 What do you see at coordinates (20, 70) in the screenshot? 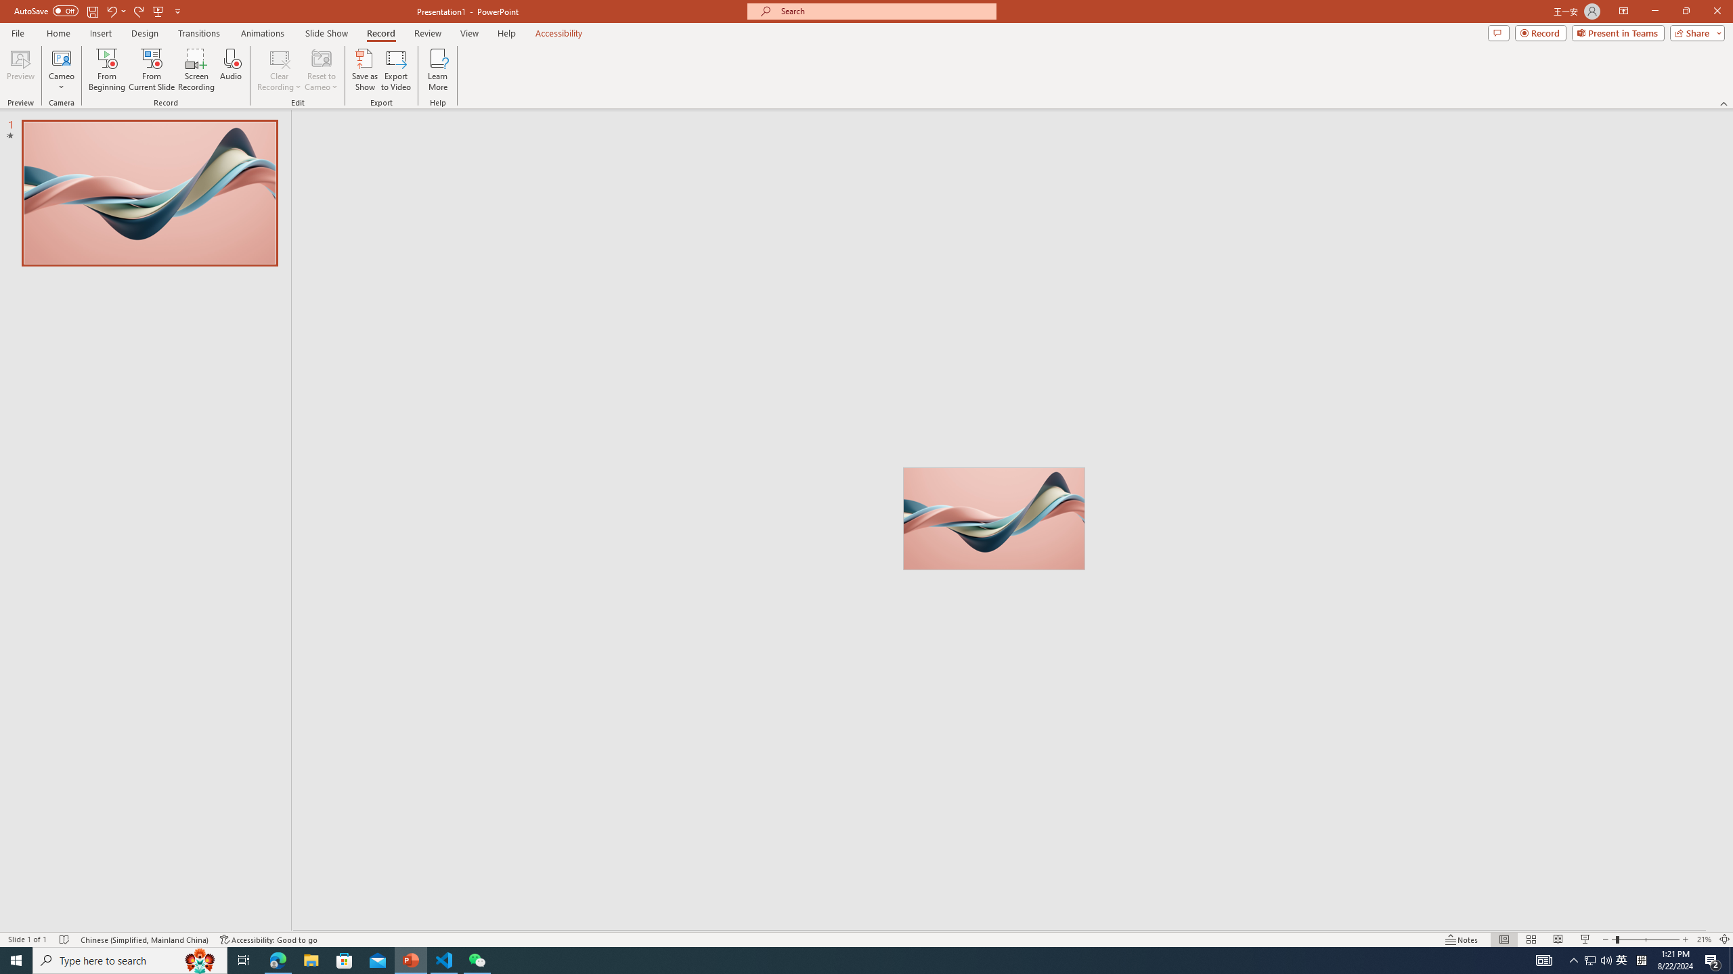
I see `Preview` at bounding box center [20, 70].